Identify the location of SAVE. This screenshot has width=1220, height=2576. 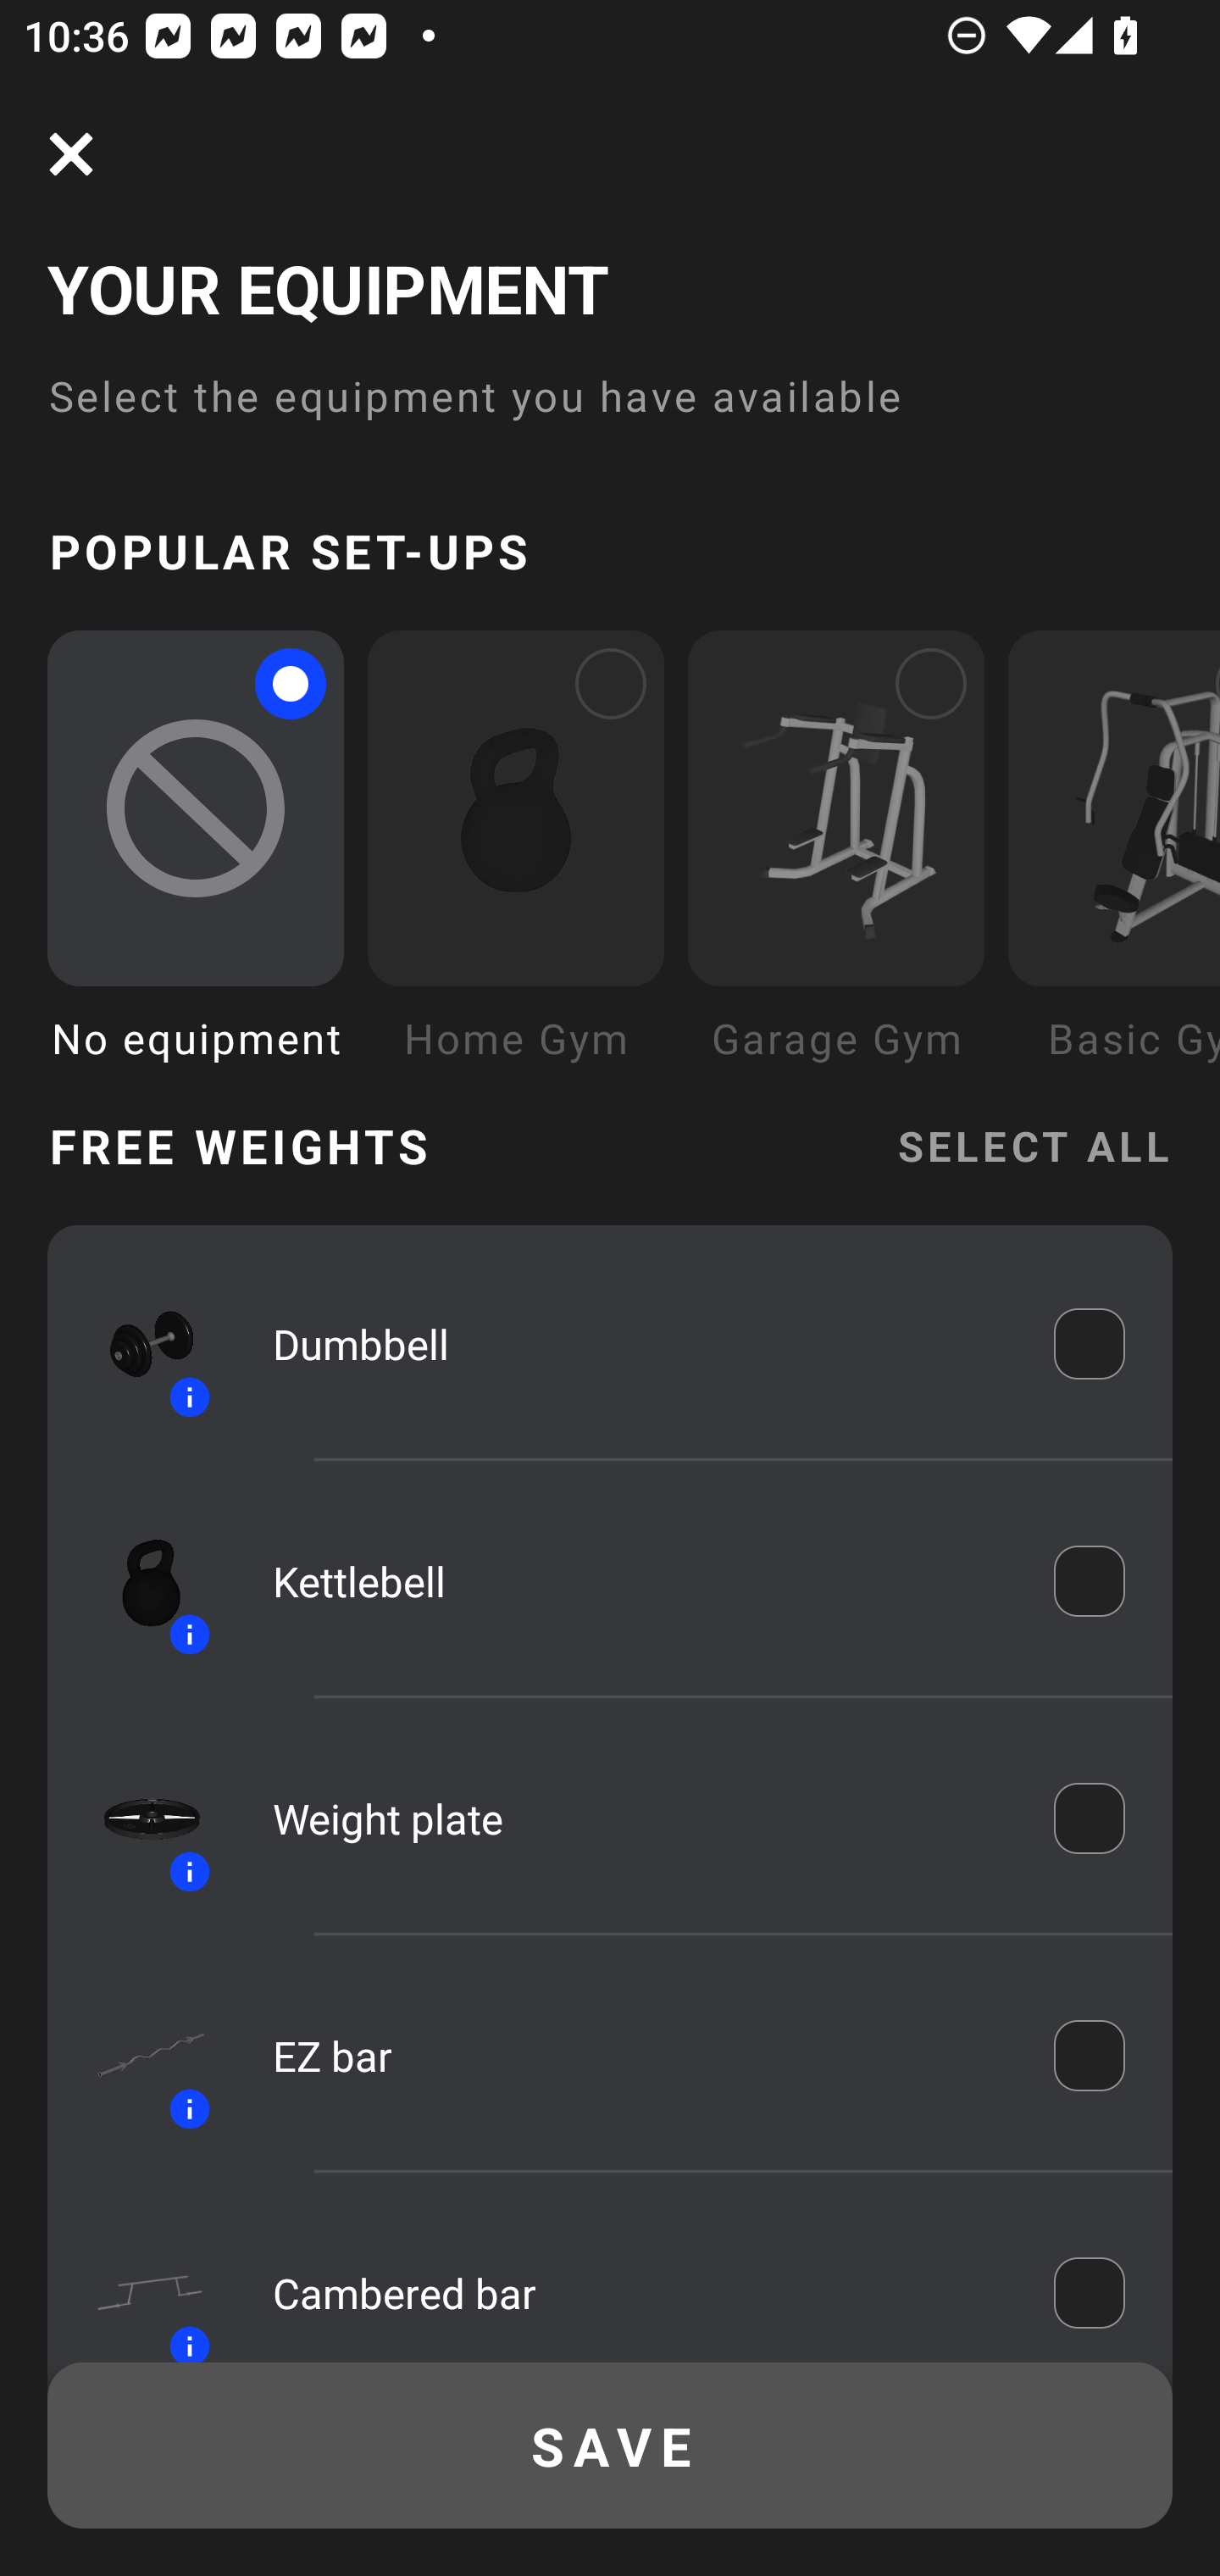
(610, 2446).